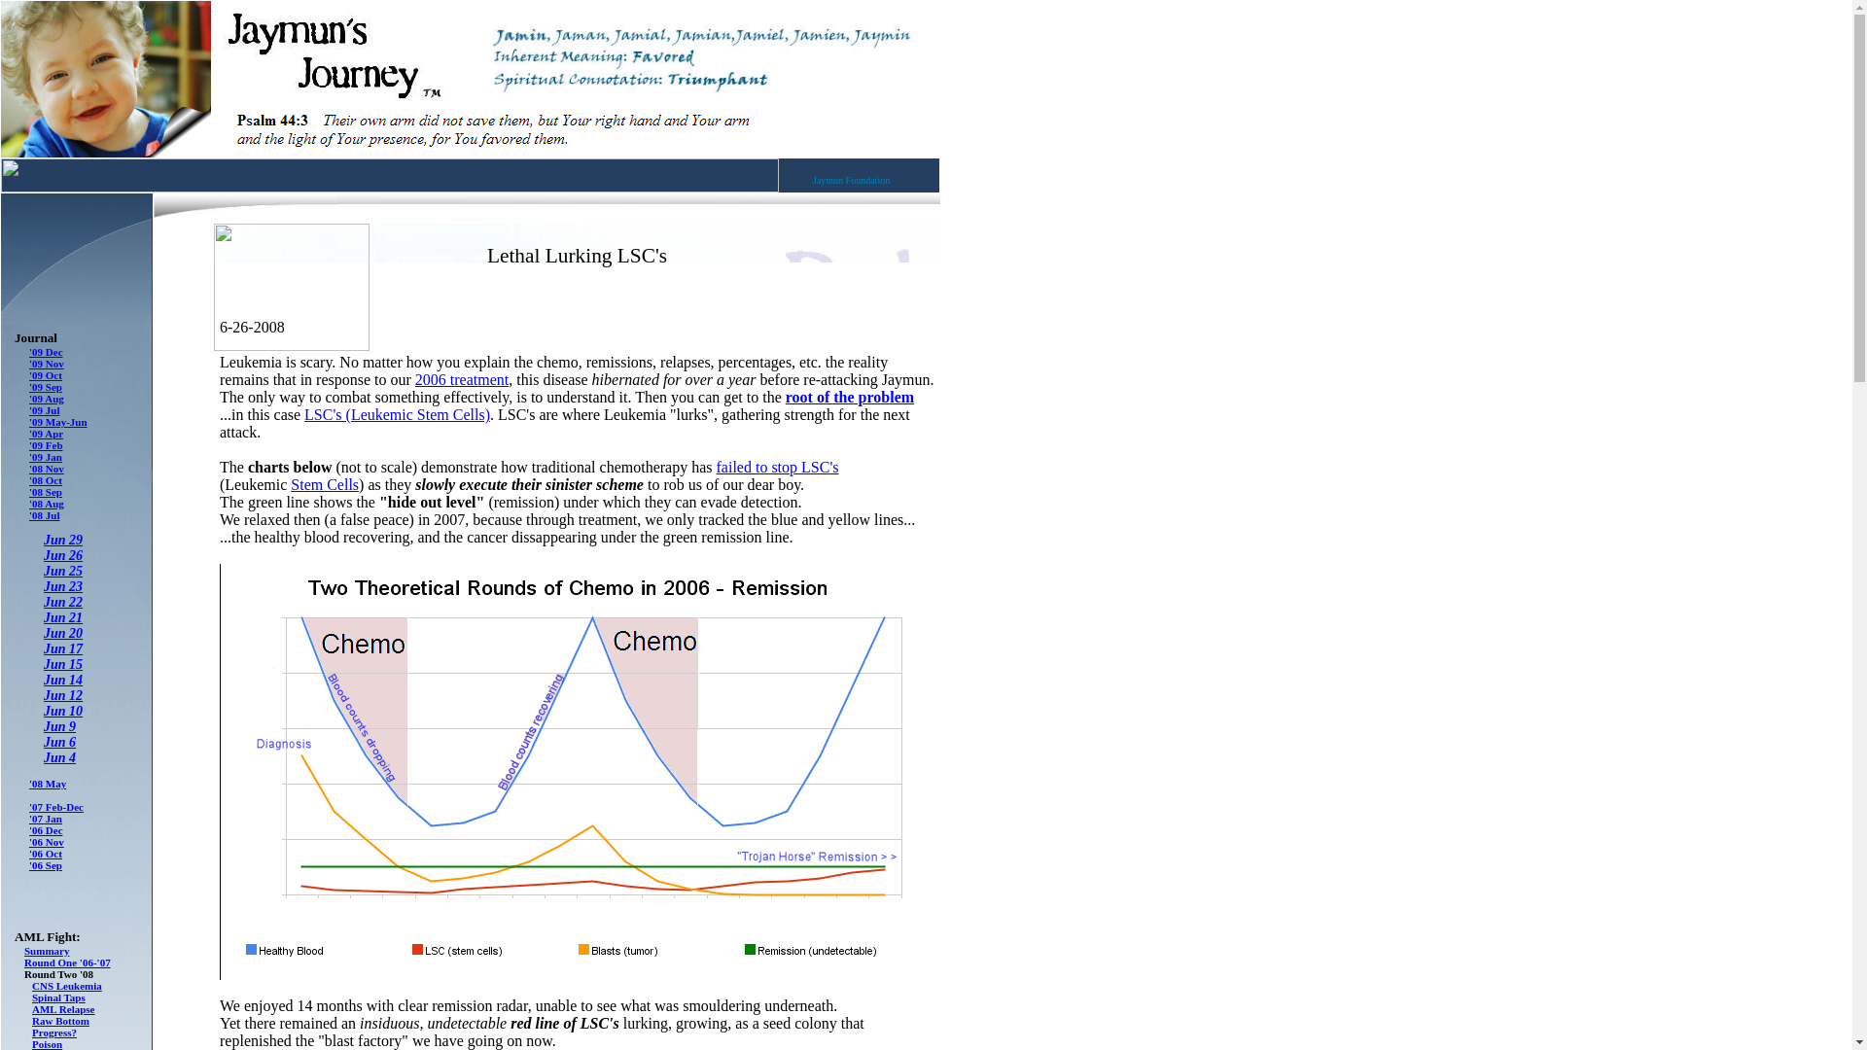 This screenshot has width=1867, height=1050. Describe the element at coordinates (47, 469) in the screenshot. I see `'08 Nov` at that location.